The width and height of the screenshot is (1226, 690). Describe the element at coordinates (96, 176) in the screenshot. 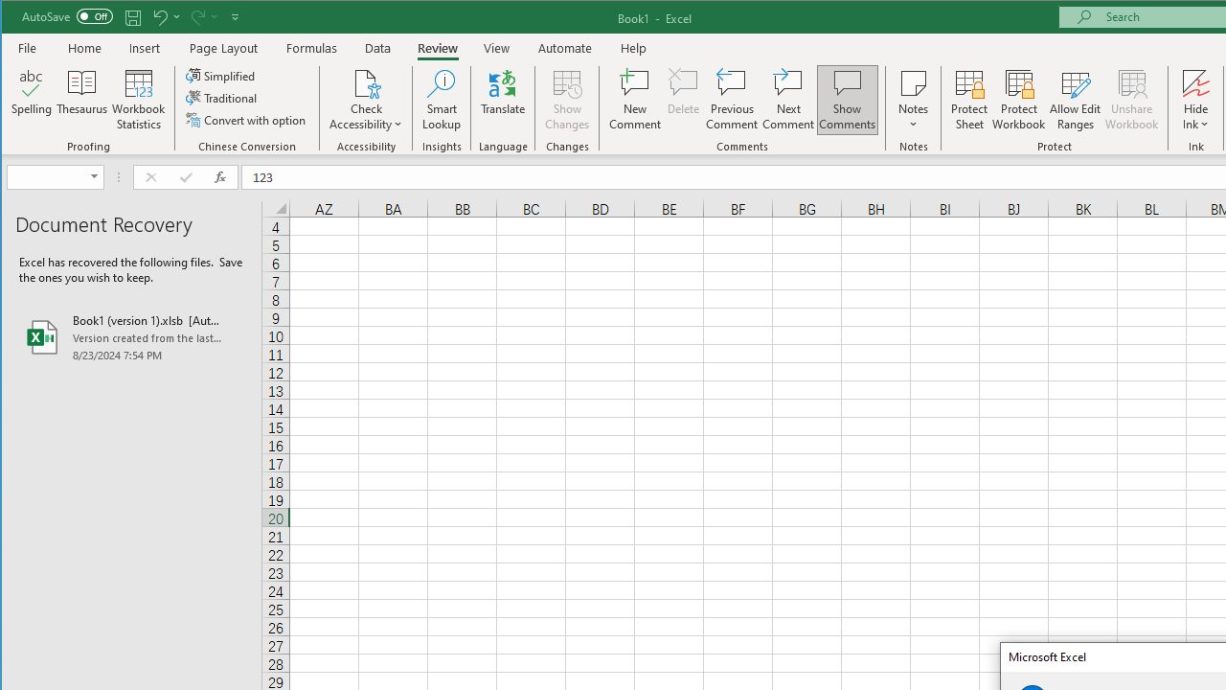

I see `Open` at that location.